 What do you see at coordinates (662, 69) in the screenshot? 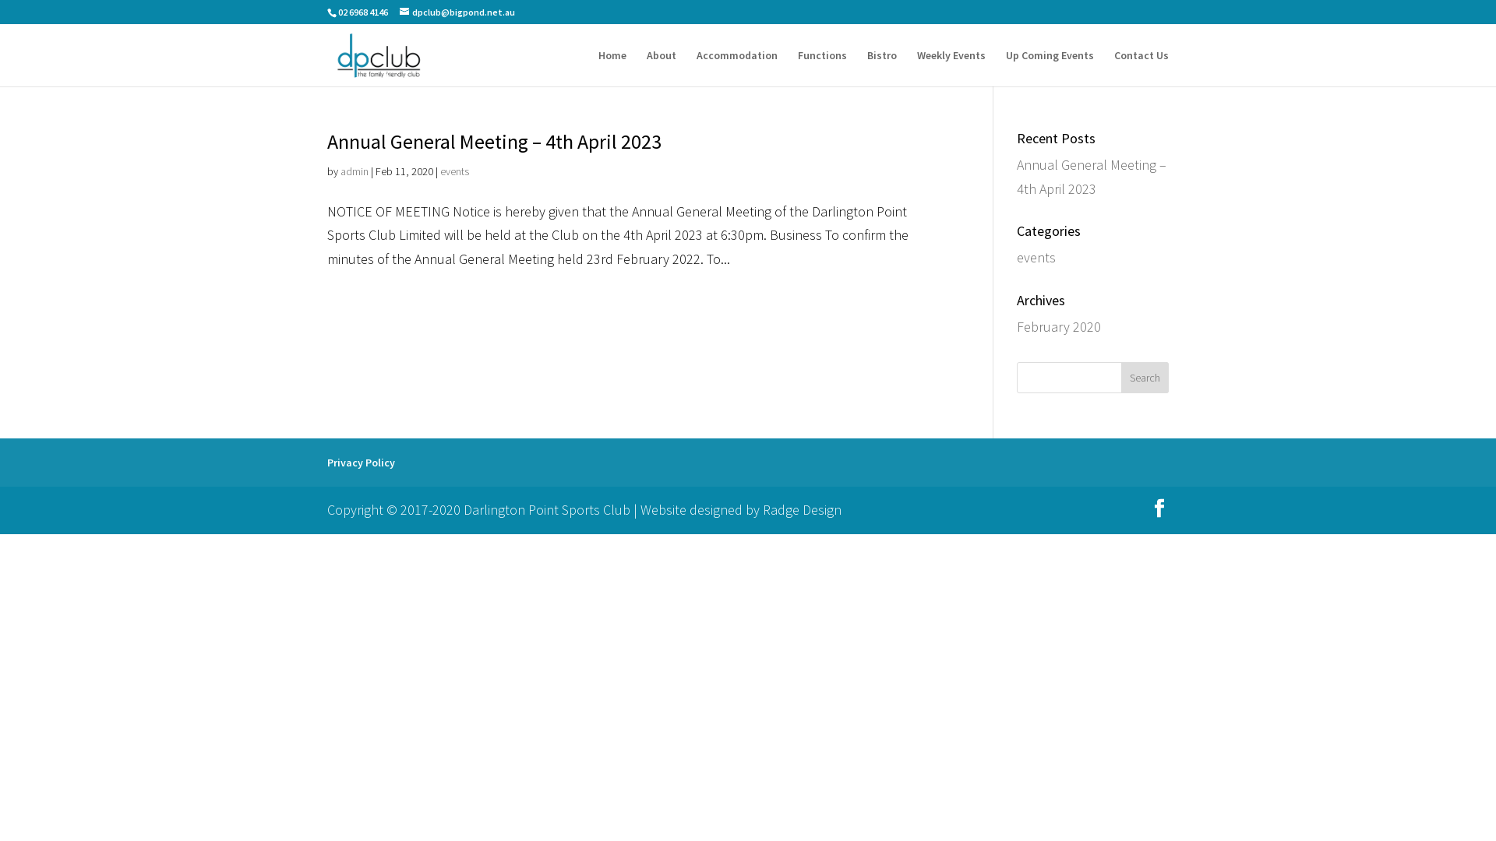
I see `About` at bounding box center [662, 69].